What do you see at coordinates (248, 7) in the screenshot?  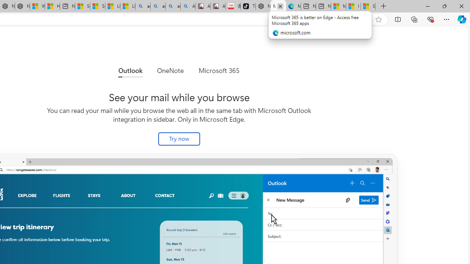 I see `TikTok` at bounding box center [248, 7].